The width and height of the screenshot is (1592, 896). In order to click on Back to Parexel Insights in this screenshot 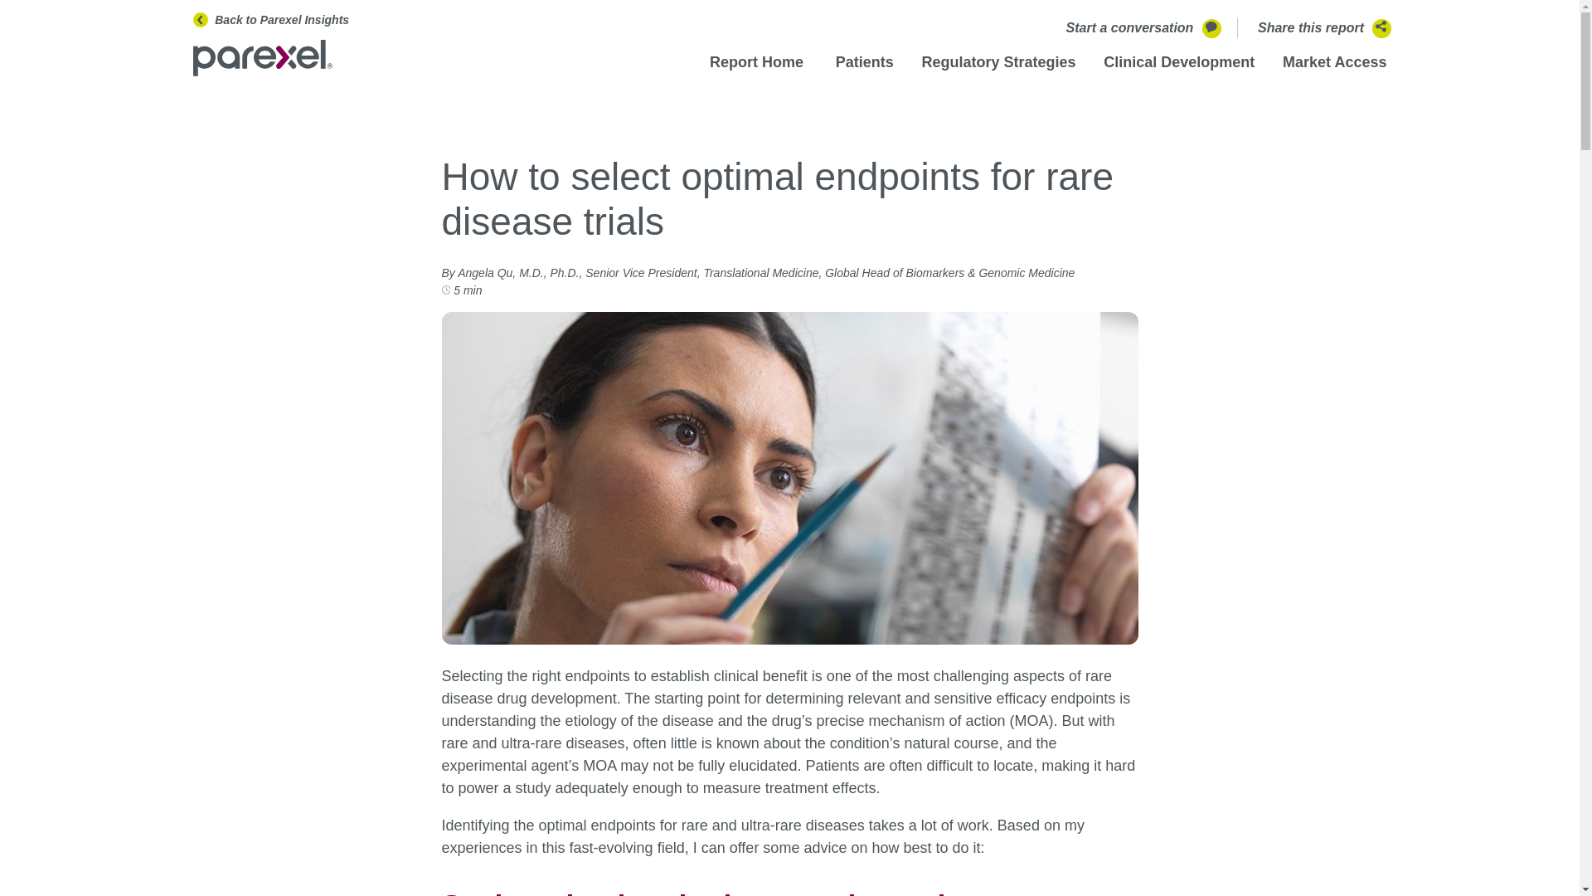, I will do `click(371, 20)`.